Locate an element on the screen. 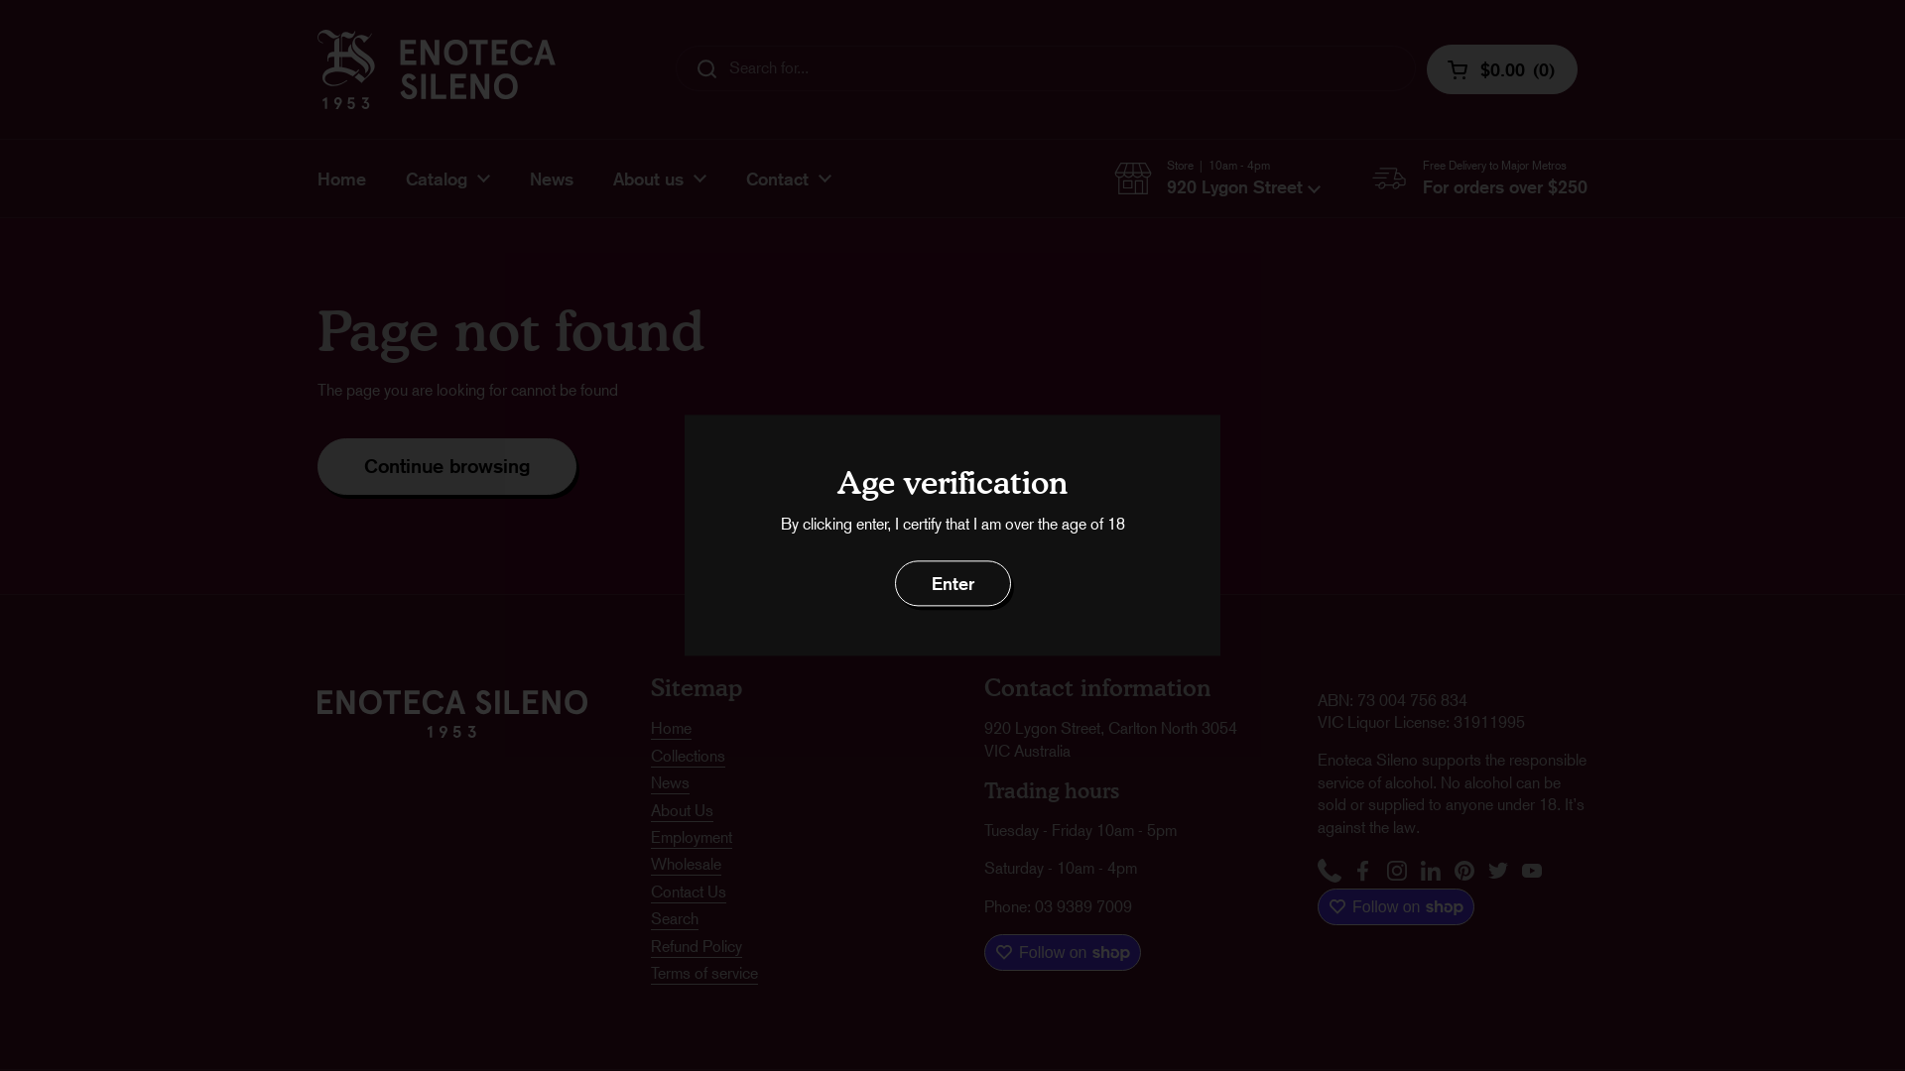  Terms of service is located at coordinates (704, 974).